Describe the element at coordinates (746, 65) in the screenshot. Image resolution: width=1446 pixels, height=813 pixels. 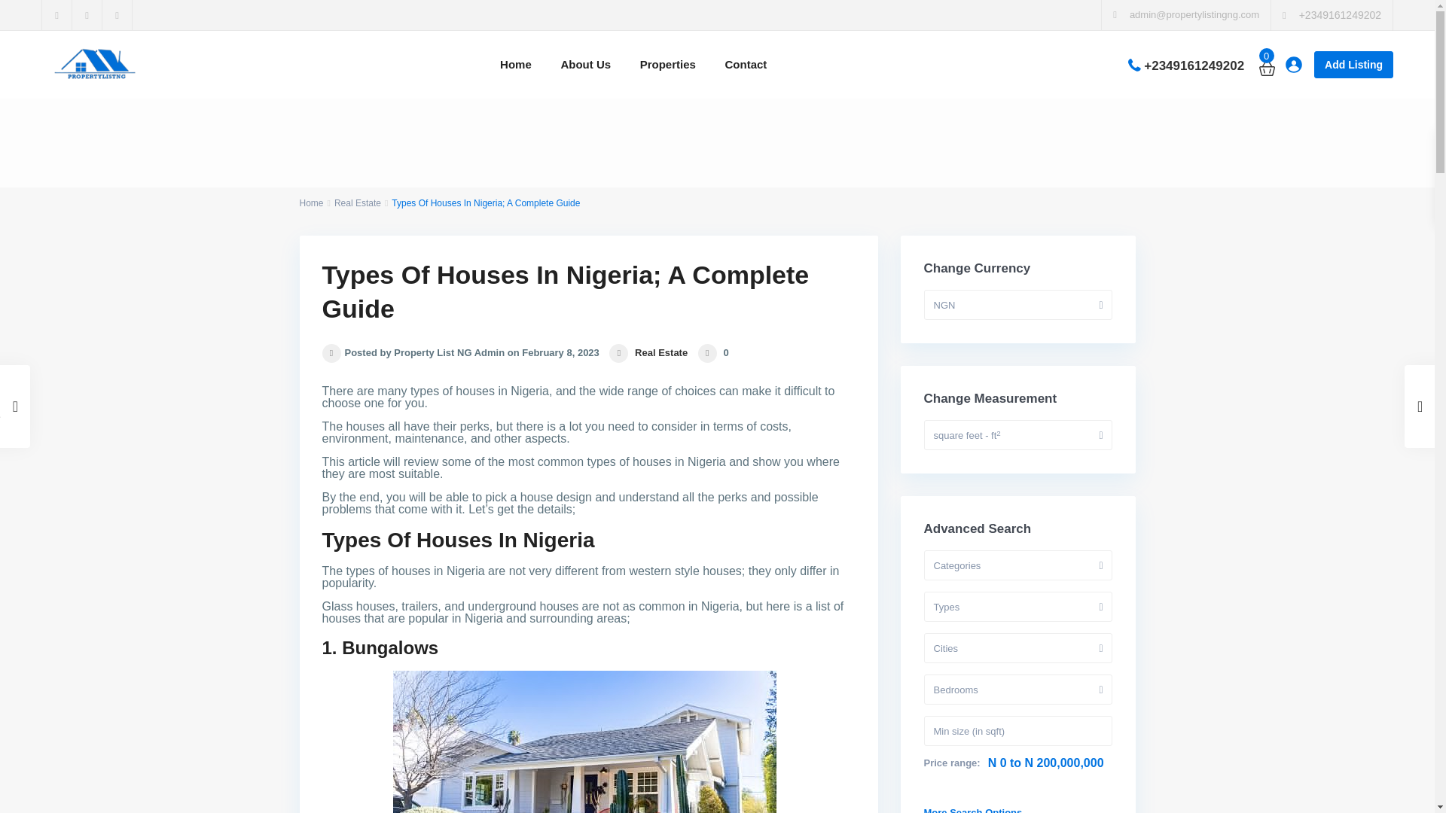
I see `Contact` at that location.